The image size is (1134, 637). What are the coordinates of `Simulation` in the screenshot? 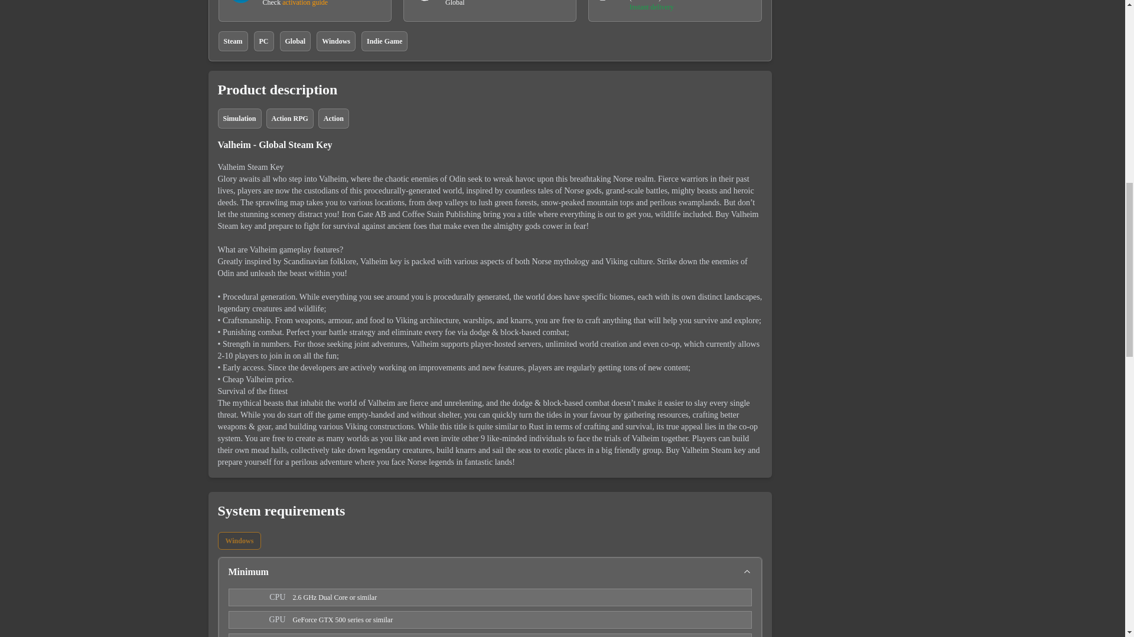 It's located at (239, 118).